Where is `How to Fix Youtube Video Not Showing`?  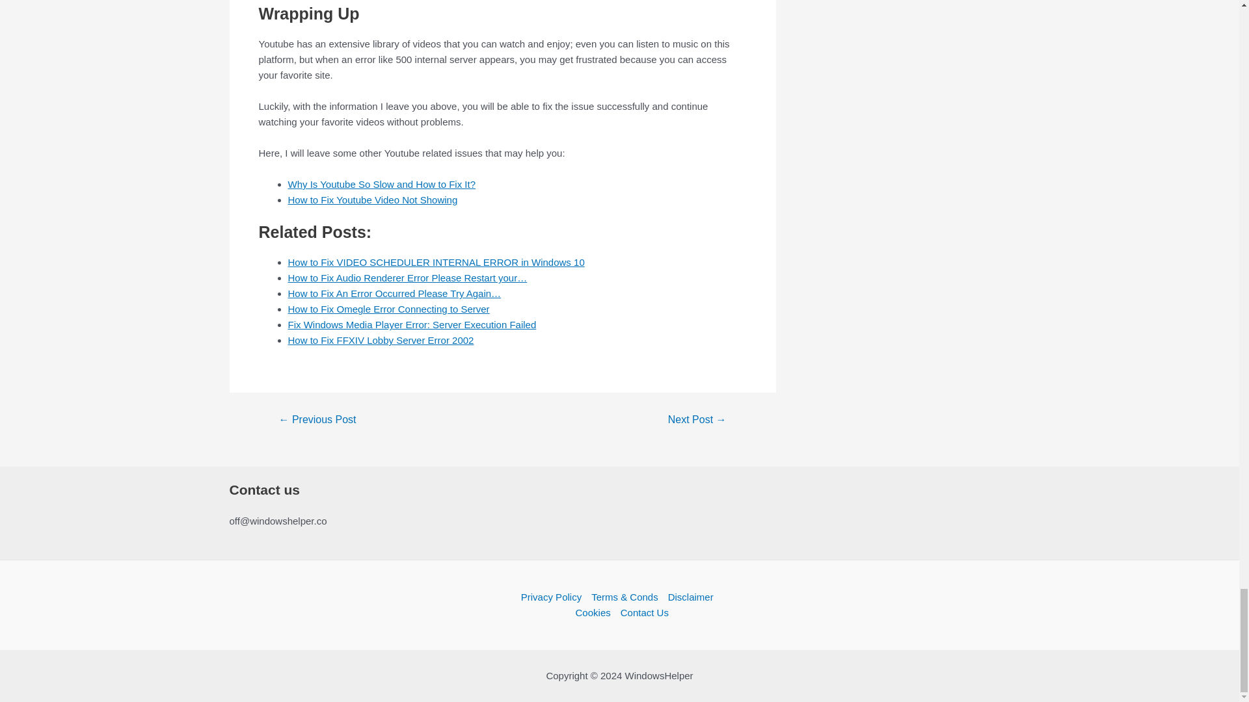 How to Fix Youtube Video Not Showing is located at coordinates (372, 200).